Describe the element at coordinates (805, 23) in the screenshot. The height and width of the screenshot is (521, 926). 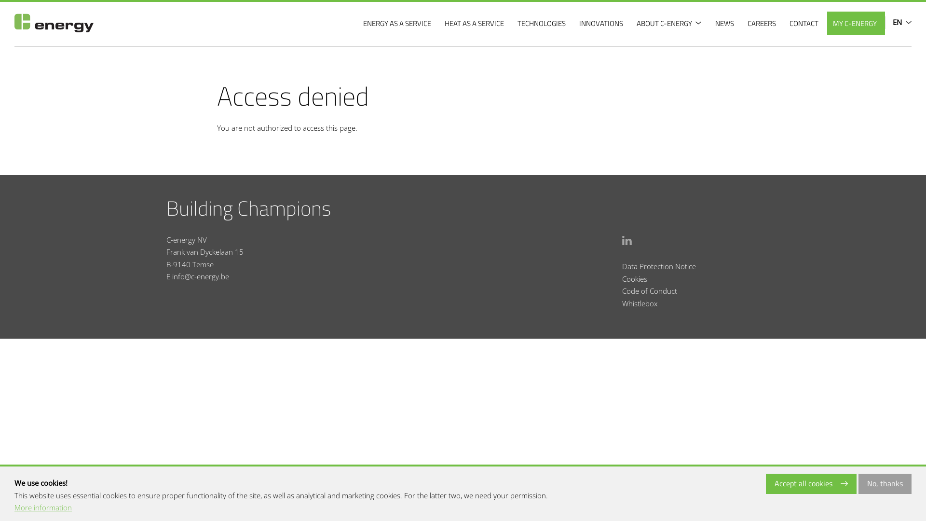
I see `CONTACT` at that location.